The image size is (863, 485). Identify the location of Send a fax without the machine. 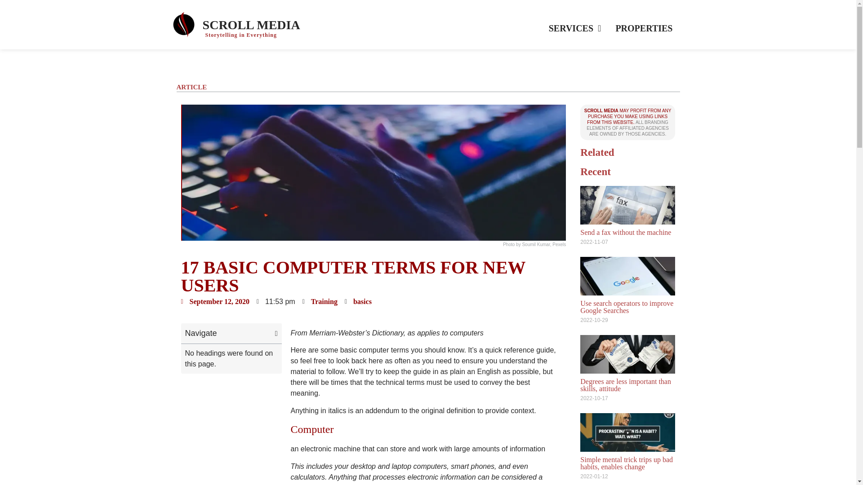
(626, 232).